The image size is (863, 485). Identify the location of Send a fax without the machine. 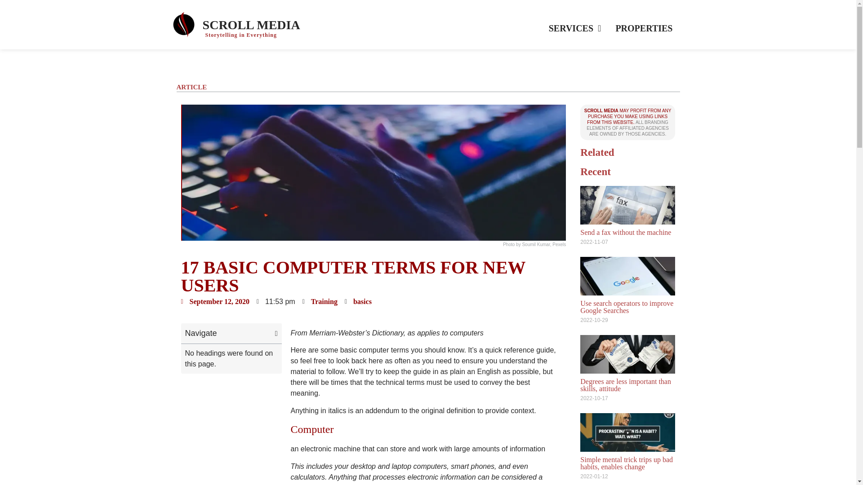
(626, 232).